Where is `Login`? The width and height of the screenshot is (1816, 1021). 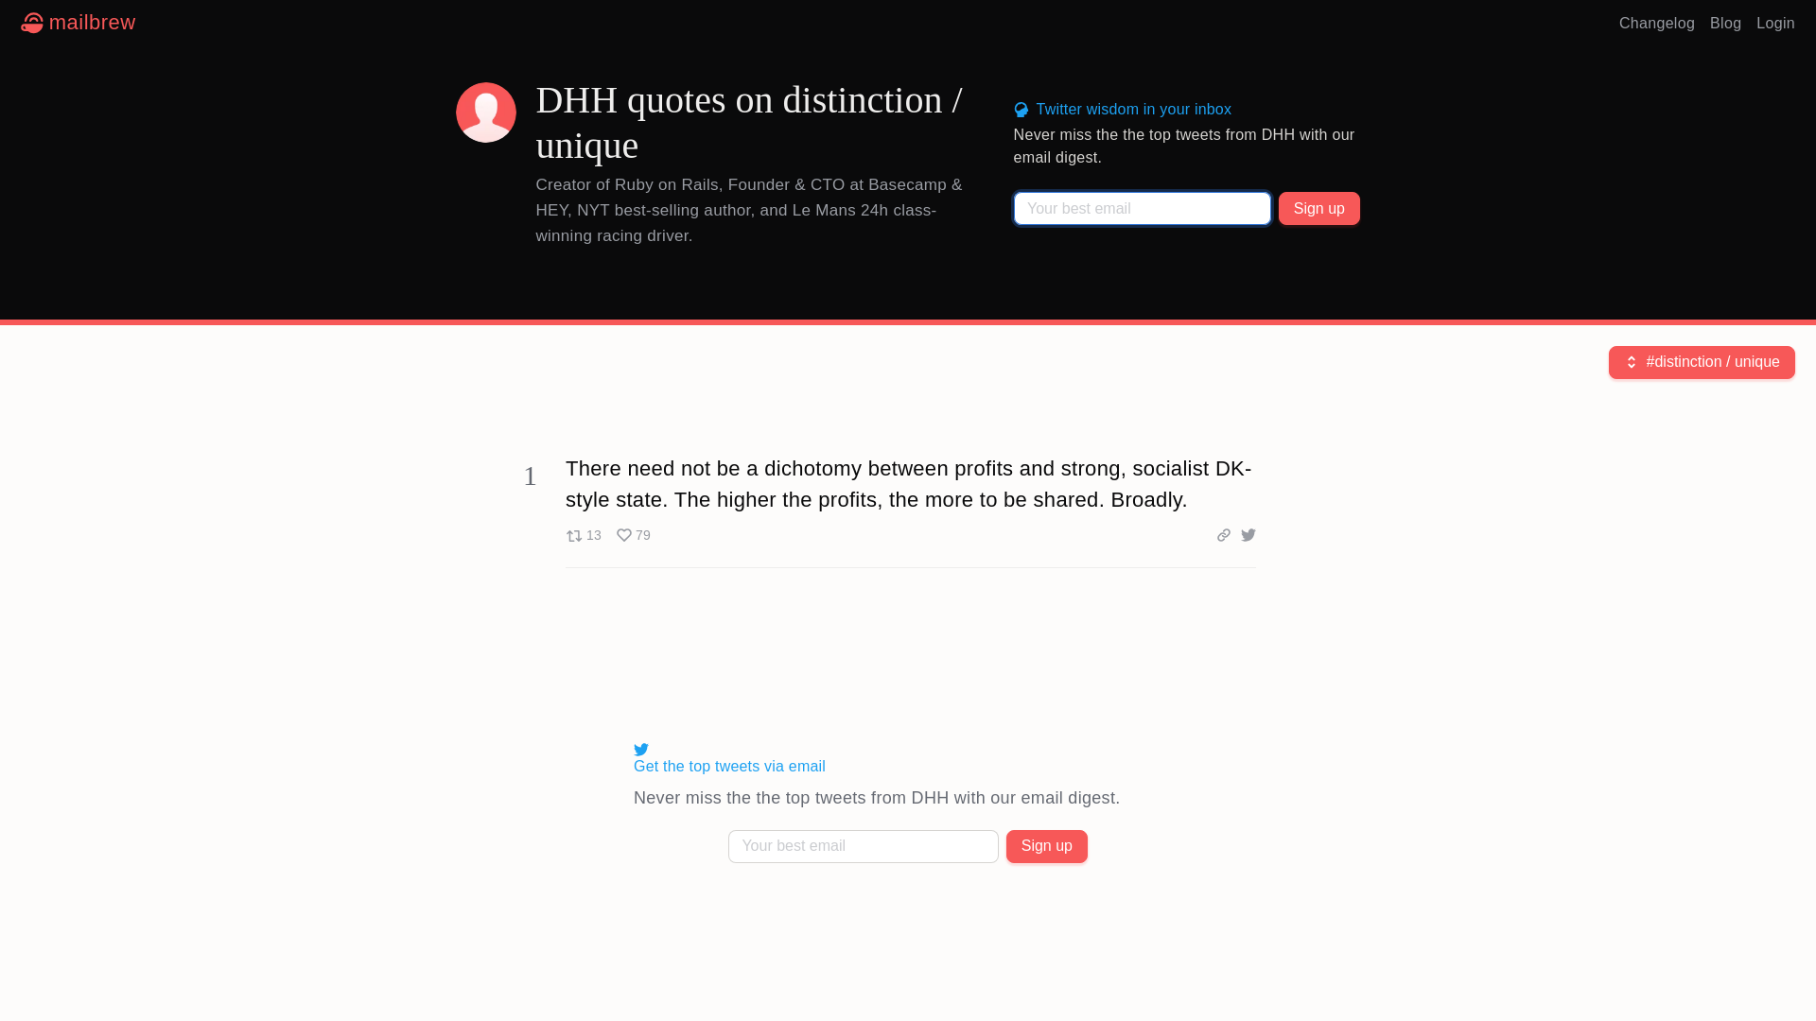 Login is located at coordinates (1046, 846).